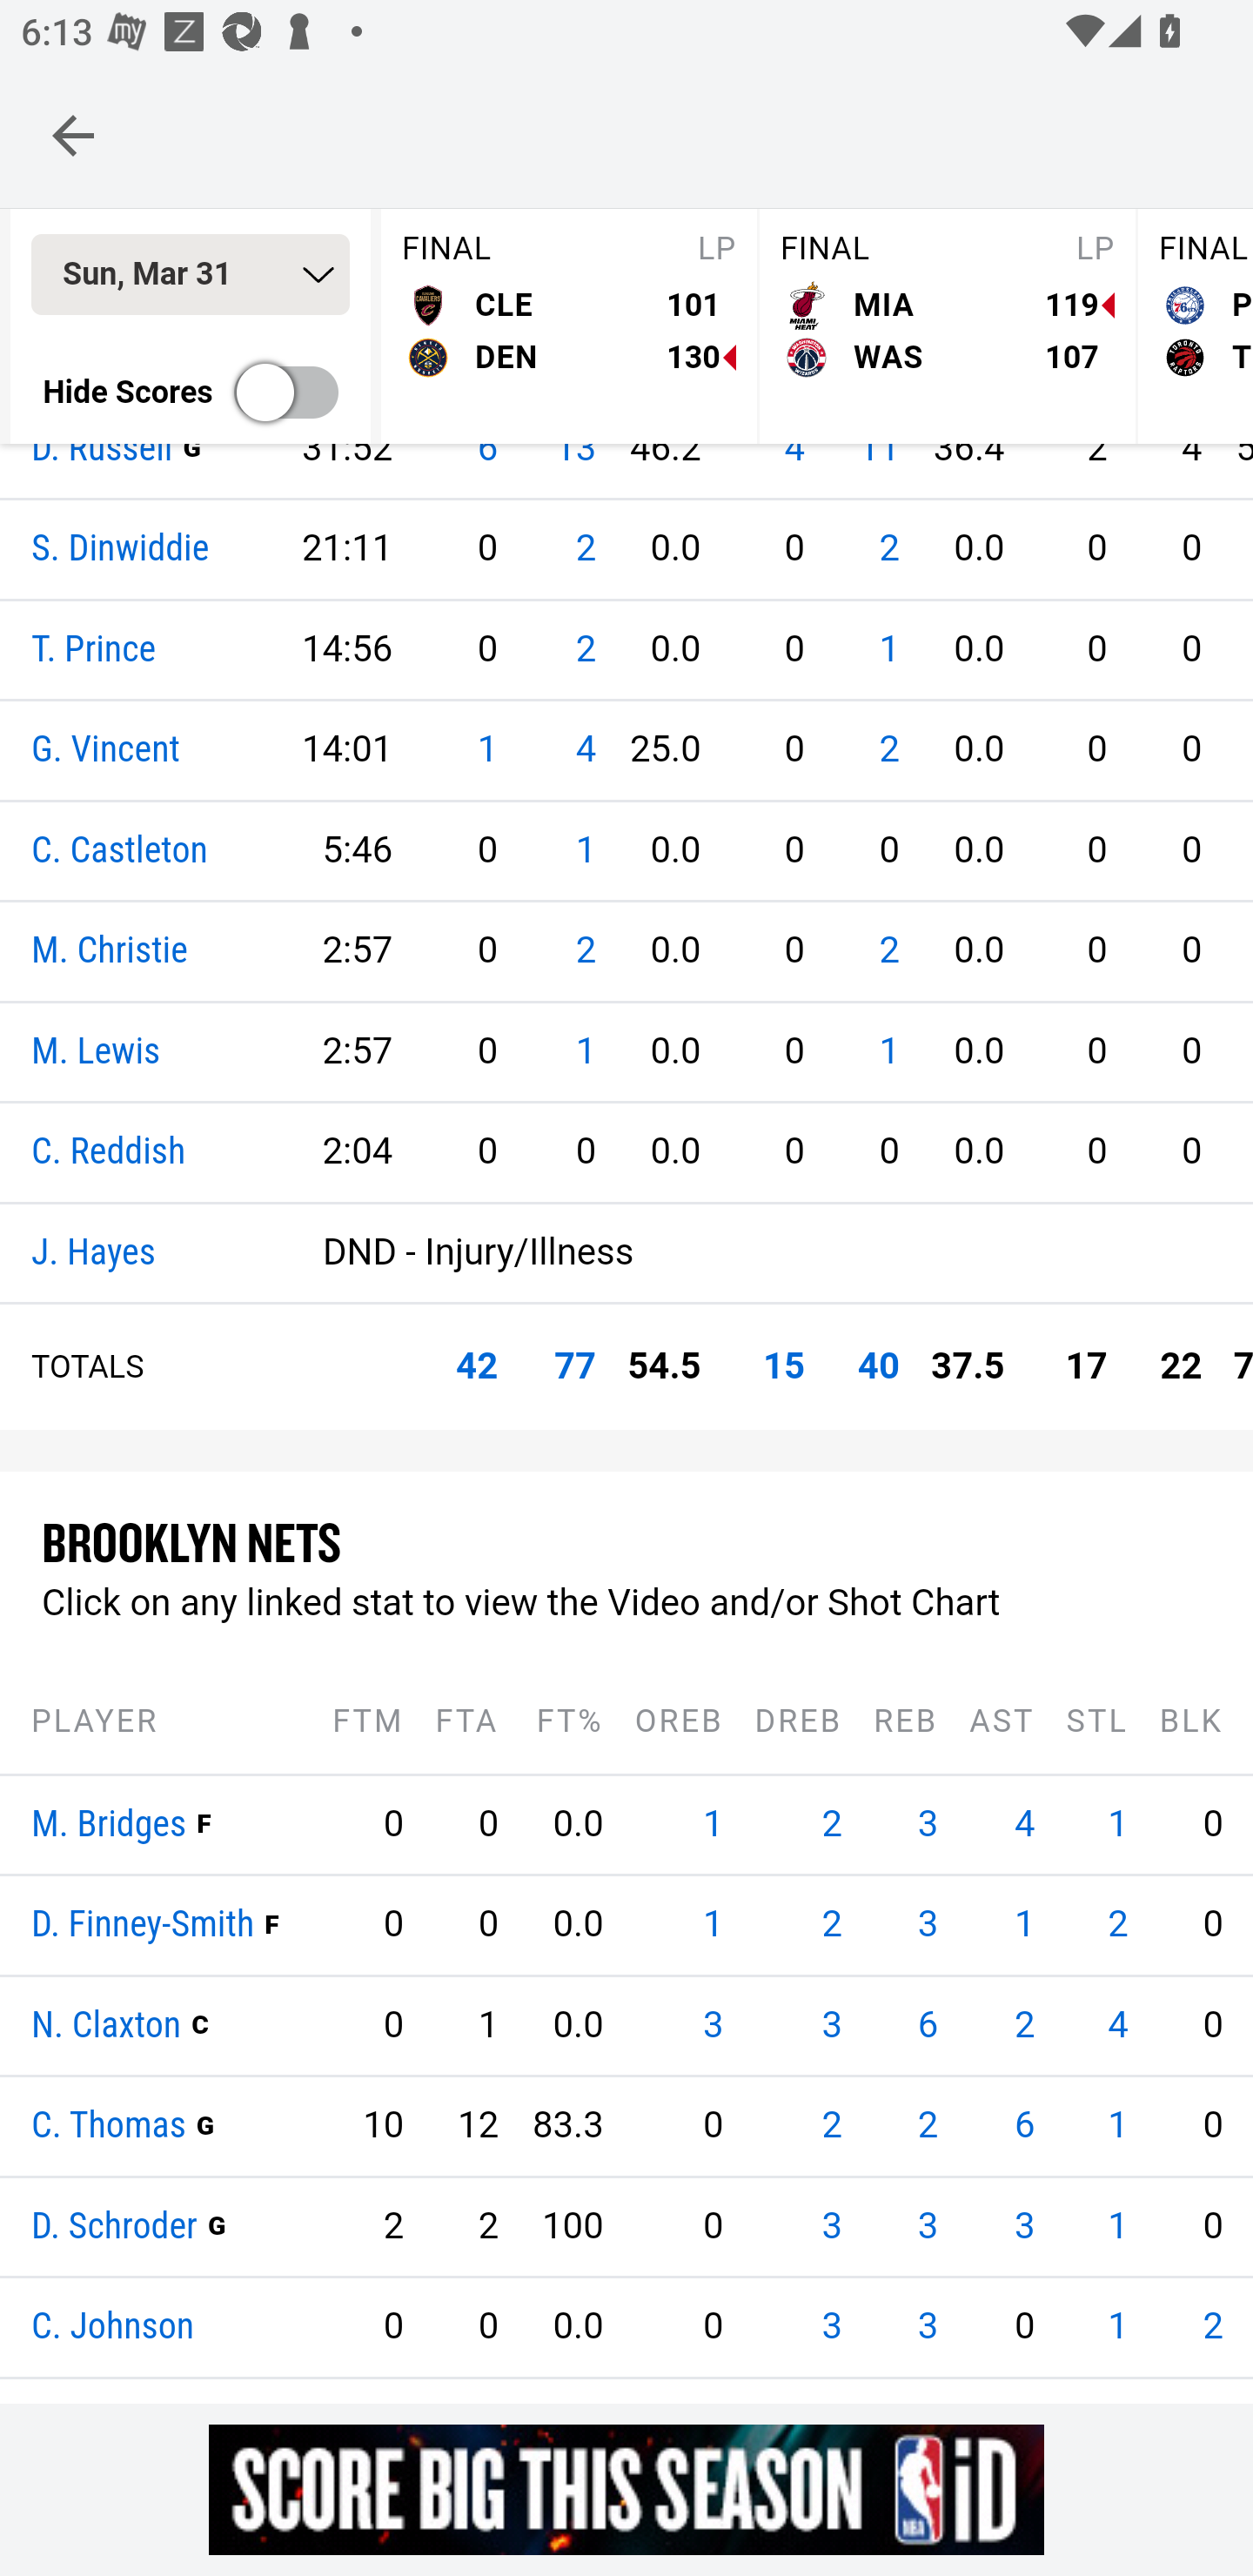  What do you see at coordinates (90, 1825) in the screenshot?
I see `3` at bounding box center [90, 1825].